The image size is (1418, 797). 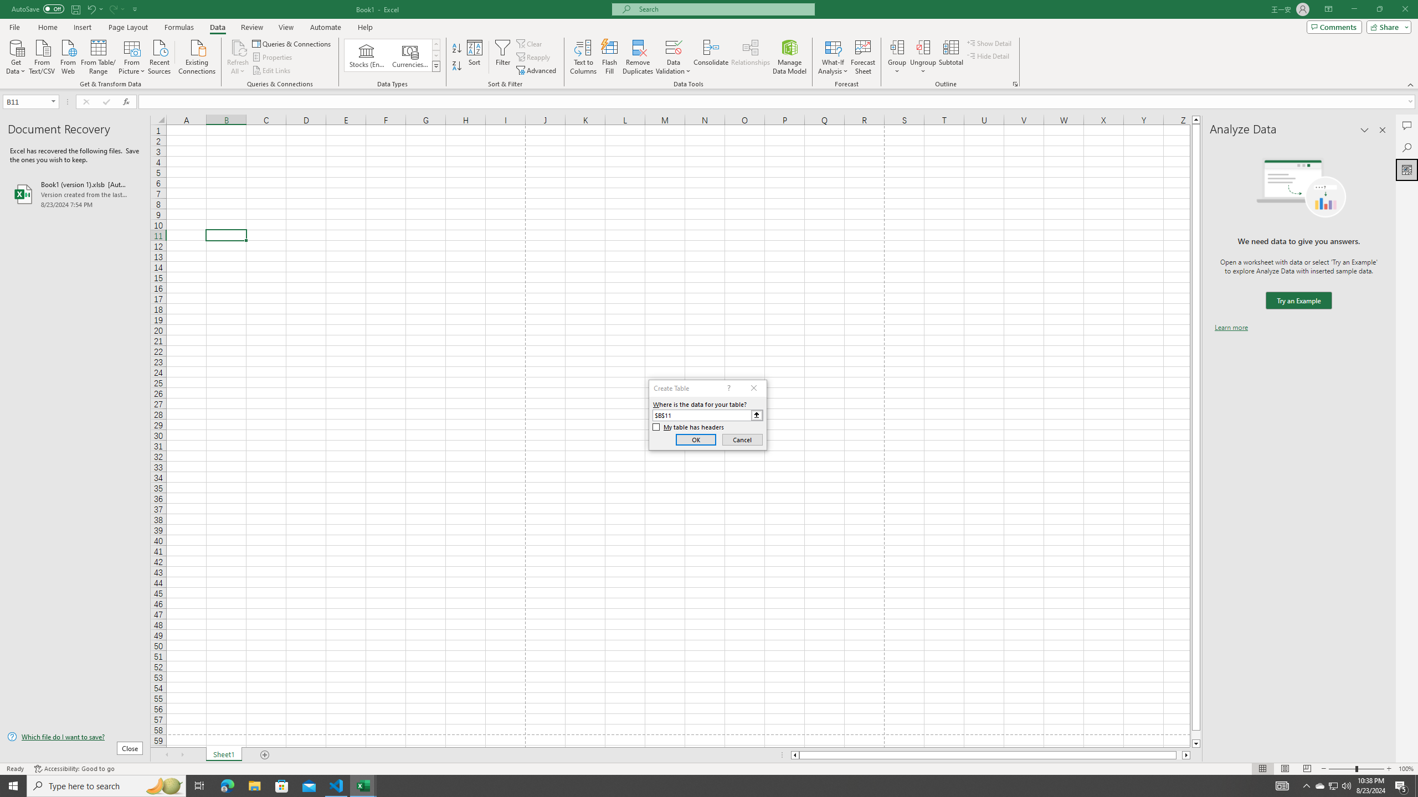 I want to click on Ungroup..., so click(x=923, y=47).